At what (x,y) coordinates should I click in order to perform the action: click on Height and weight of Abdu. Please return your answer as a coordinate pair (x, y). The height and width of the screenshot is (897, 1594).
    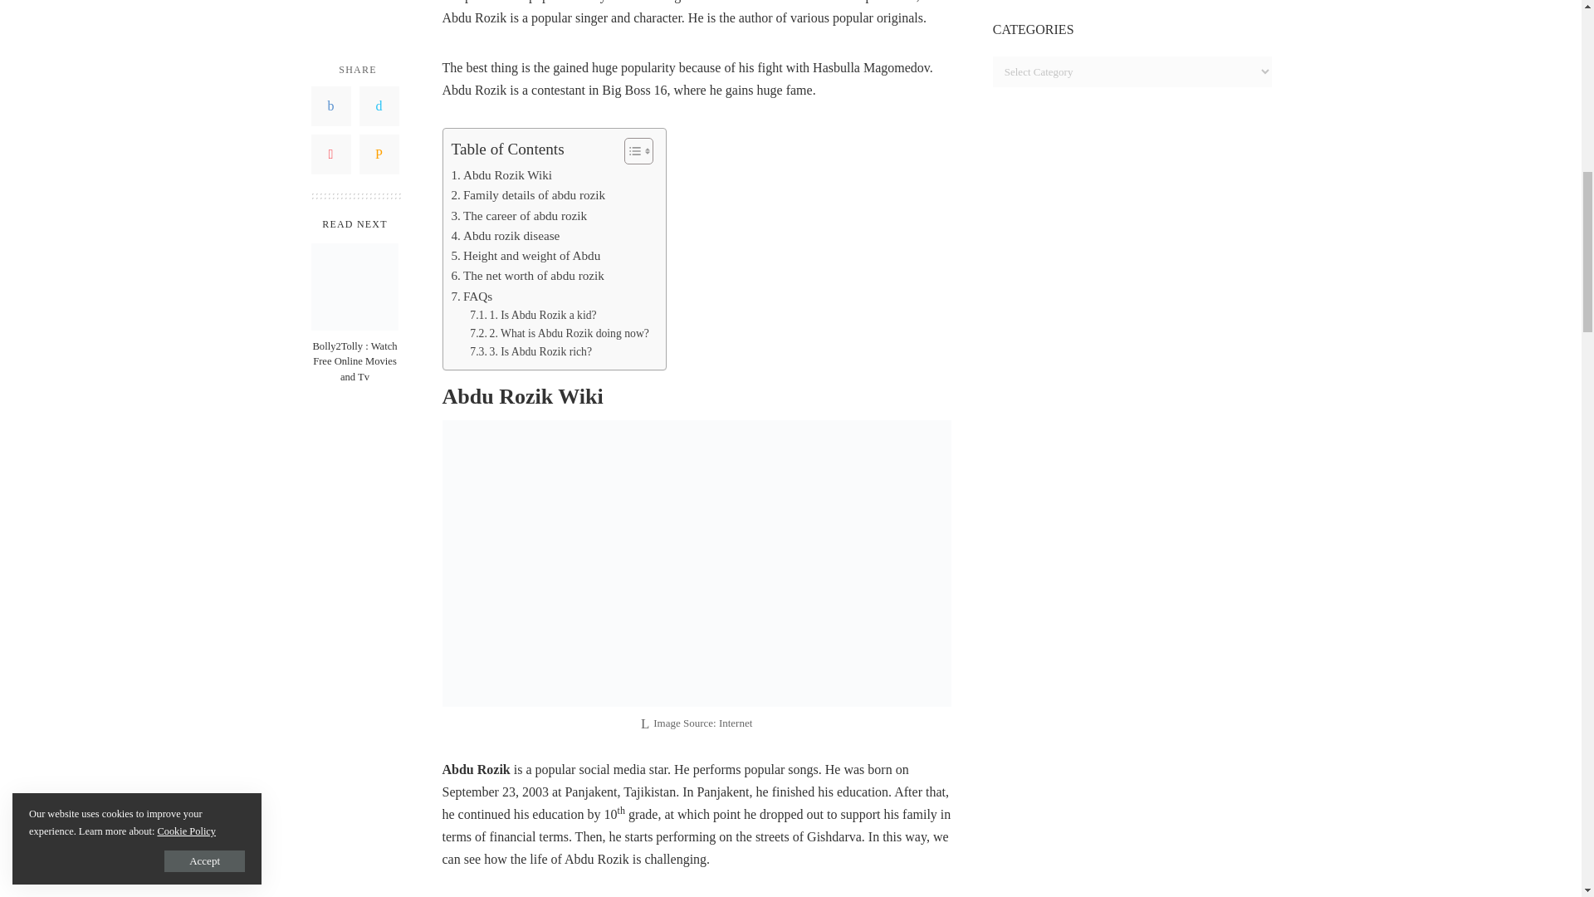
    Looking at the image, I should click on (526, 255).